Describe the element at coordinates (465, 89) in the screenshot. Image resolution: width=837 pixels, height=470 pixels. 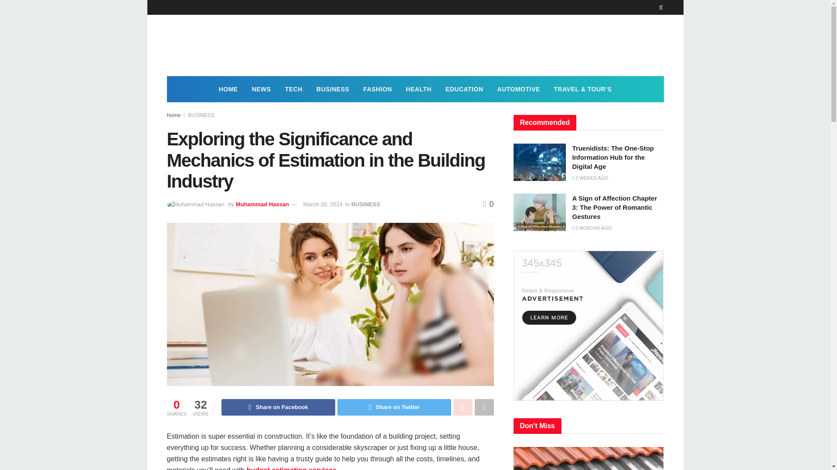
I see `EDUCATION` at that location.